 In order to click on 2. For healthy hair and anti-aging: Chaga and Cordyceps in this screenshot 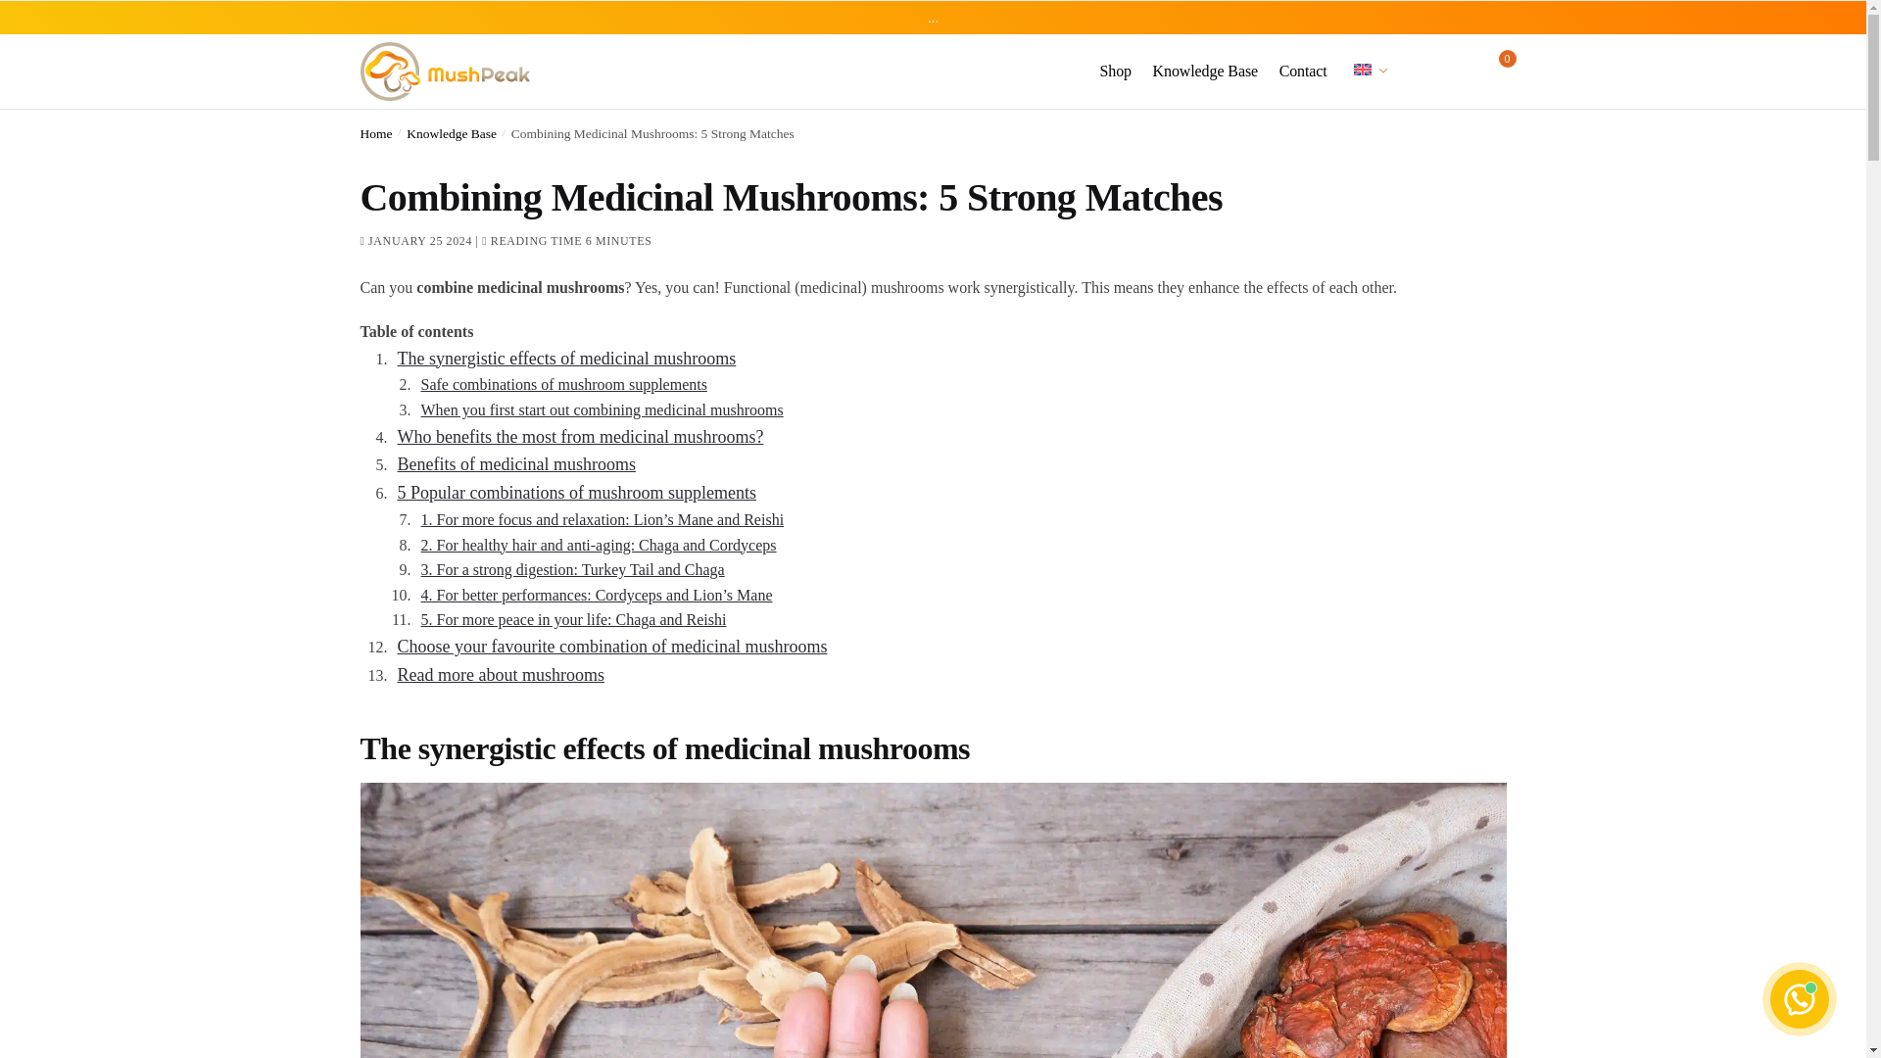, I will do `click(599, 545)`.